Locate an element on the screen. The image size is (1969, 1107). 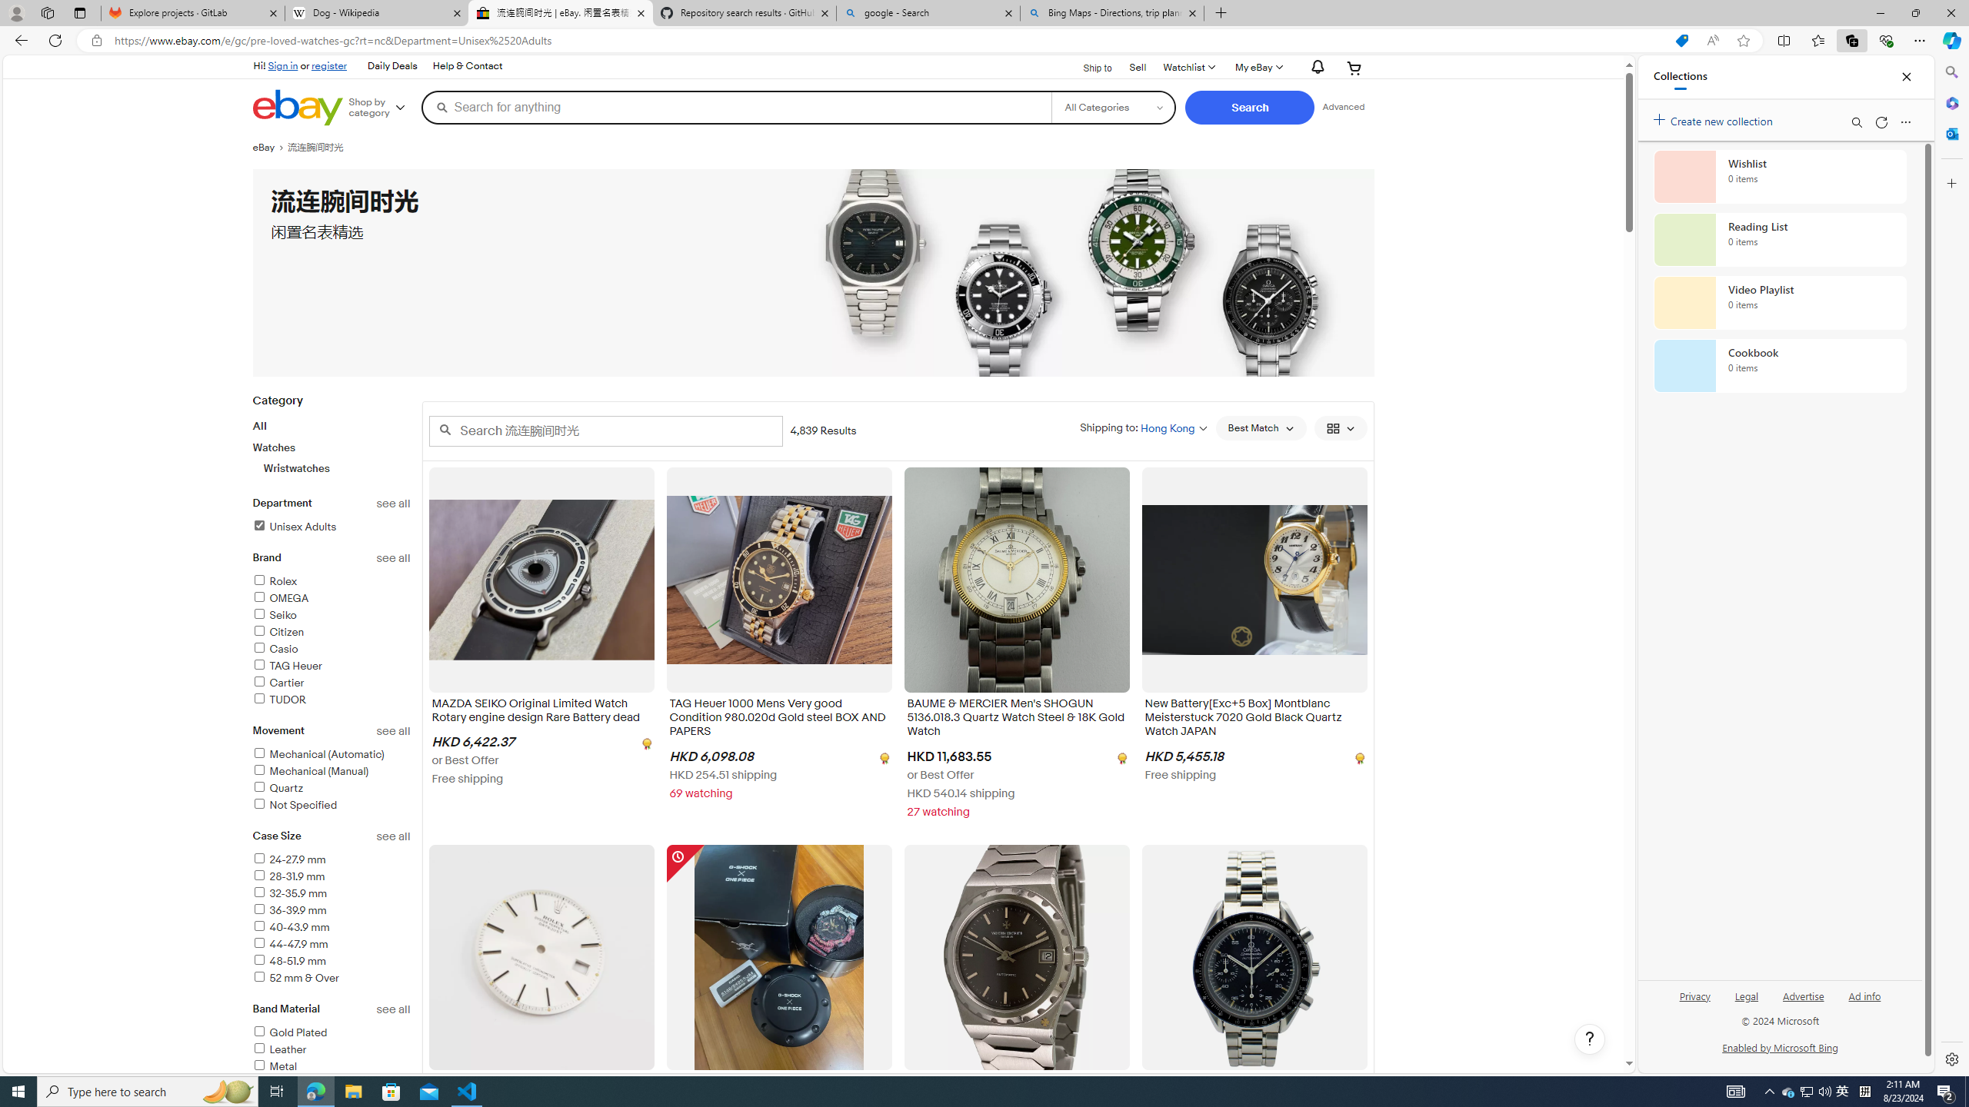
40-43.9 mm is located at coordinates (331, 928).